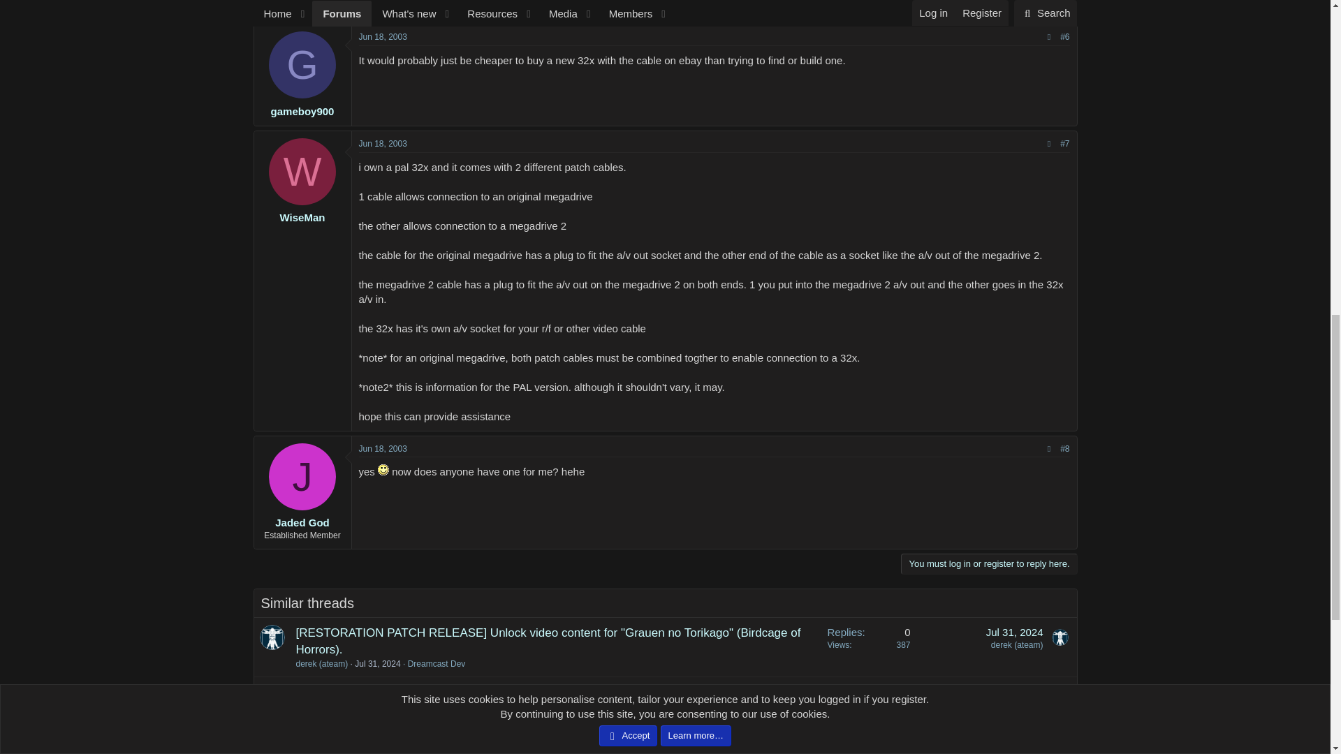 The height and width of the screenshot is (754, 1341). Describe the element at coordinates (383, 143) in the screenshot. I see `Jun 18, 2003 at 9:50 PM` at that location.